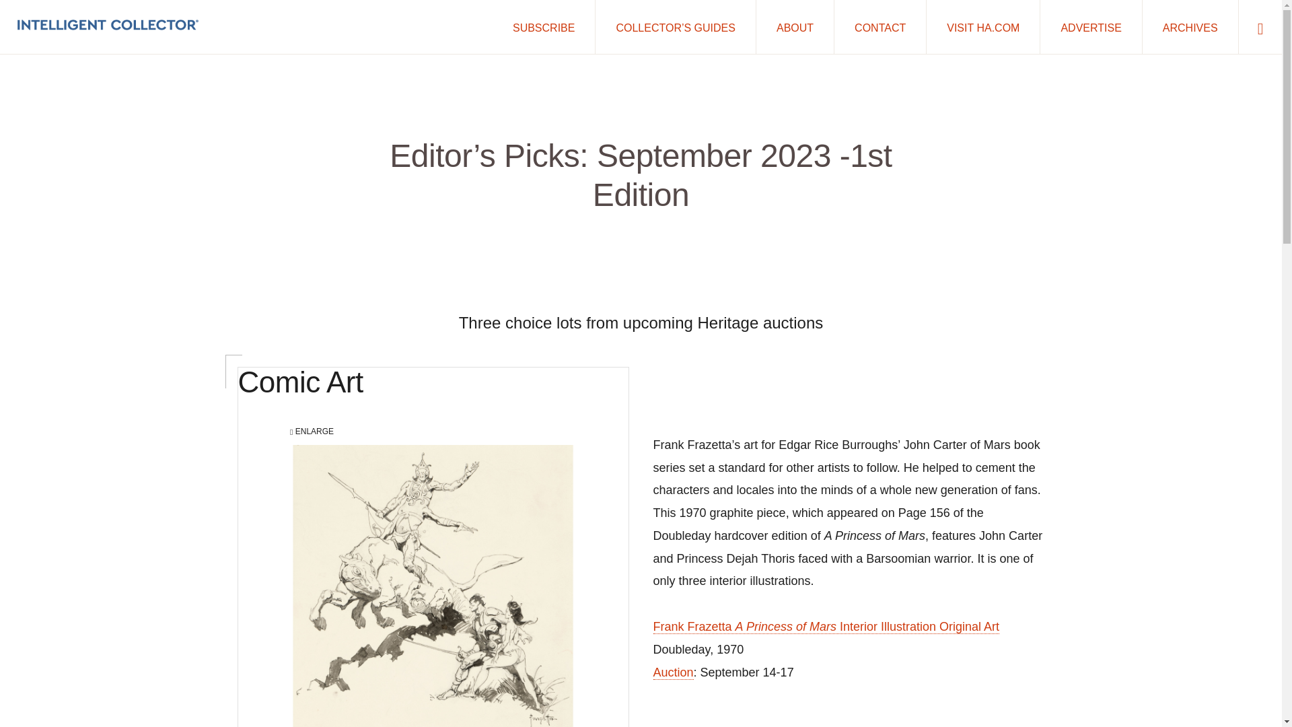 The image size is (1292, 727). I want to click on Auction, so click(672, 672).